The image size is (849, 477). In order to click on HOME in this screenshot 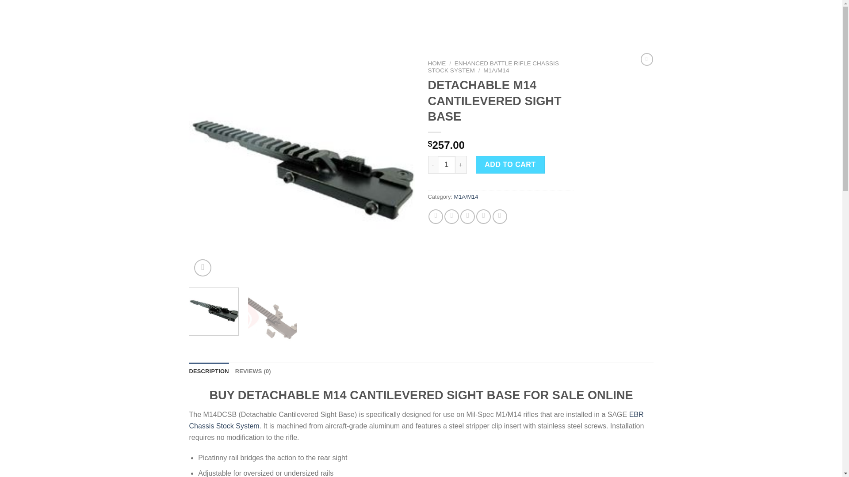, I will do `click(437, 64)`.